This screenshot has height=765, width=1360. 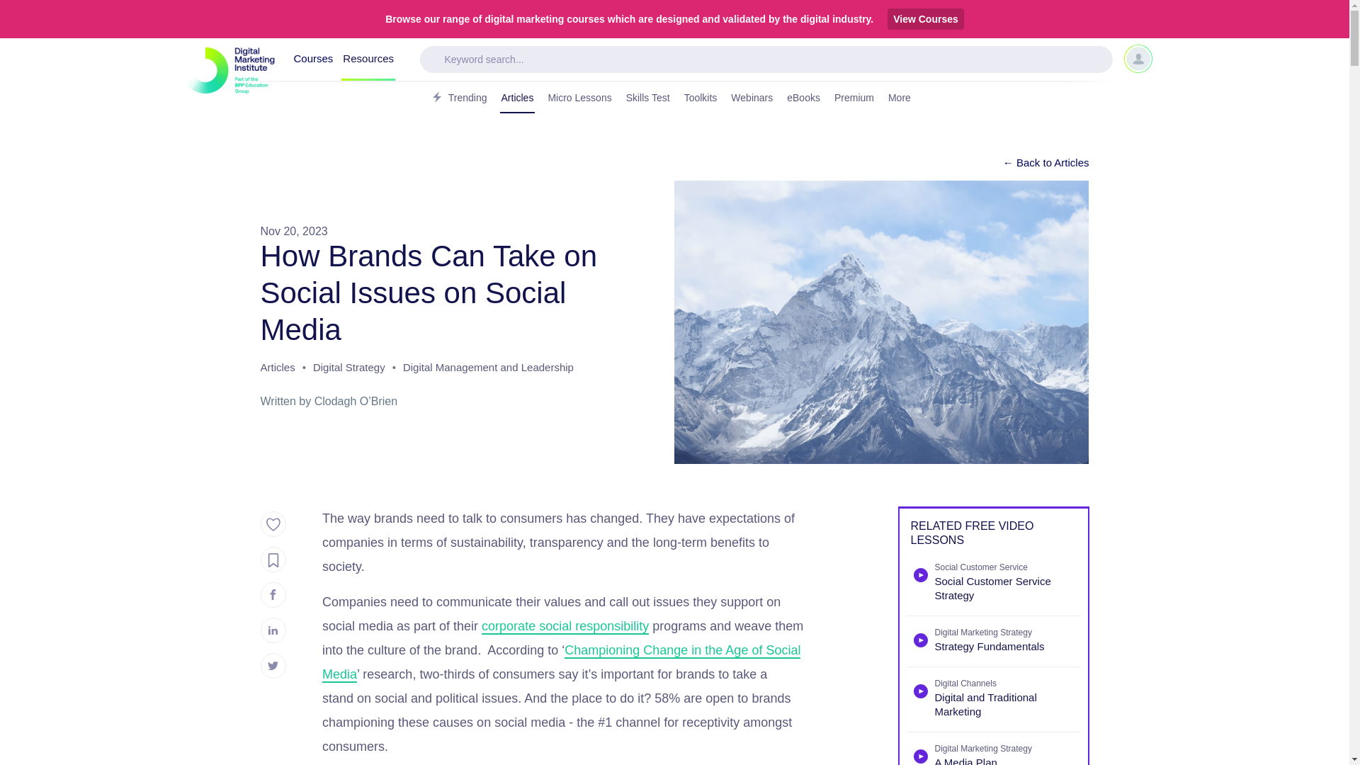 What do you see at coordinates (278, 369) in the screenshot?
I see `Articles` at bounding box center [278, 369].